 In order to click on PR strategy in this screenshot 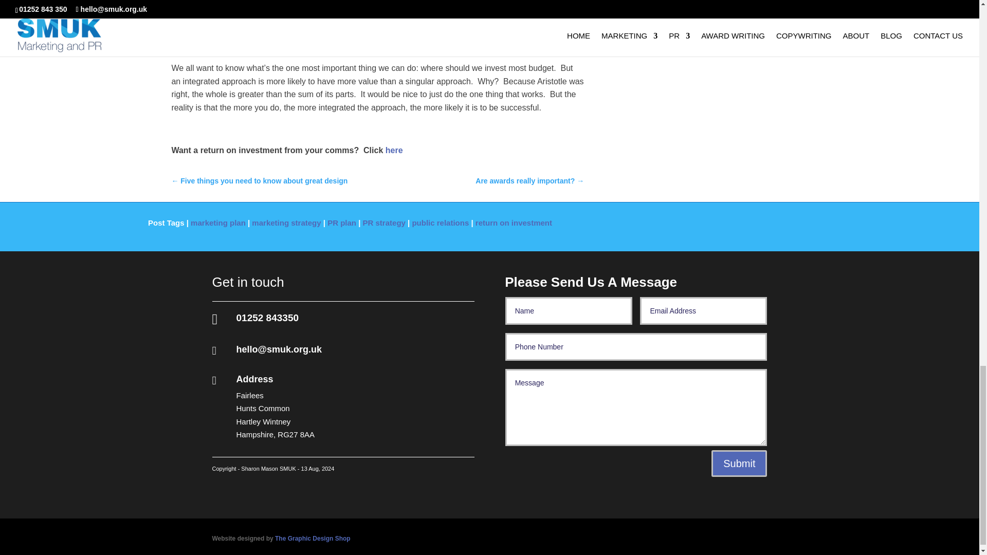, I will do `click(385, 223)`.